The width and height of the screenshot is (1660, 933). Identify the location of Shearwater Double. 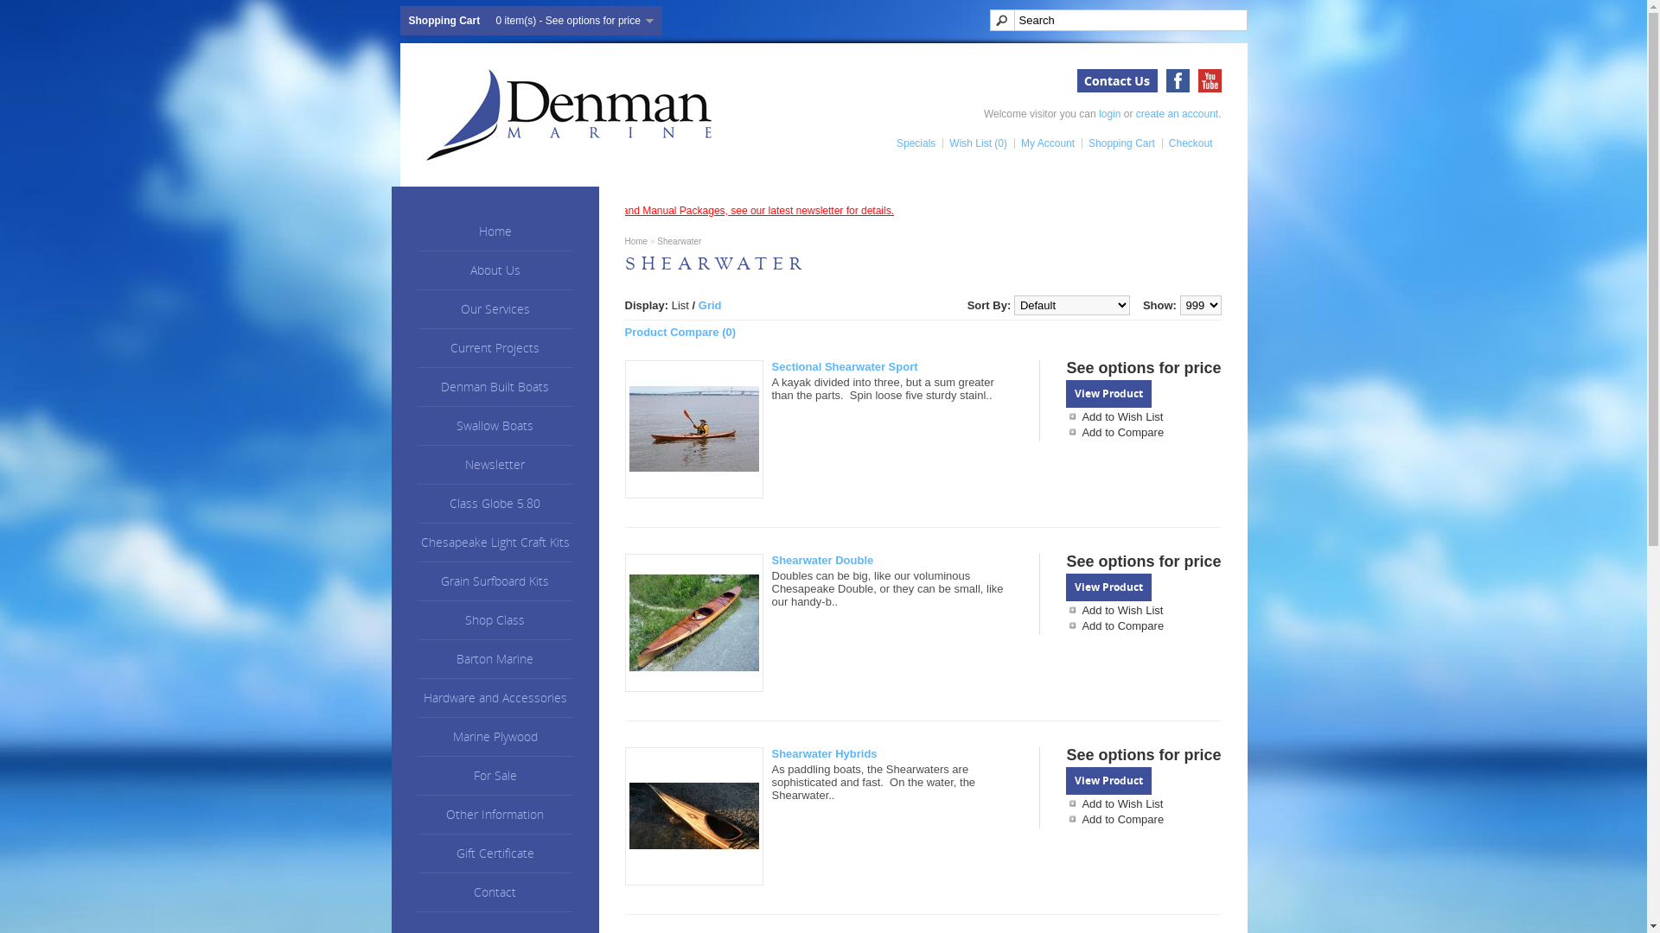
(693, 623).